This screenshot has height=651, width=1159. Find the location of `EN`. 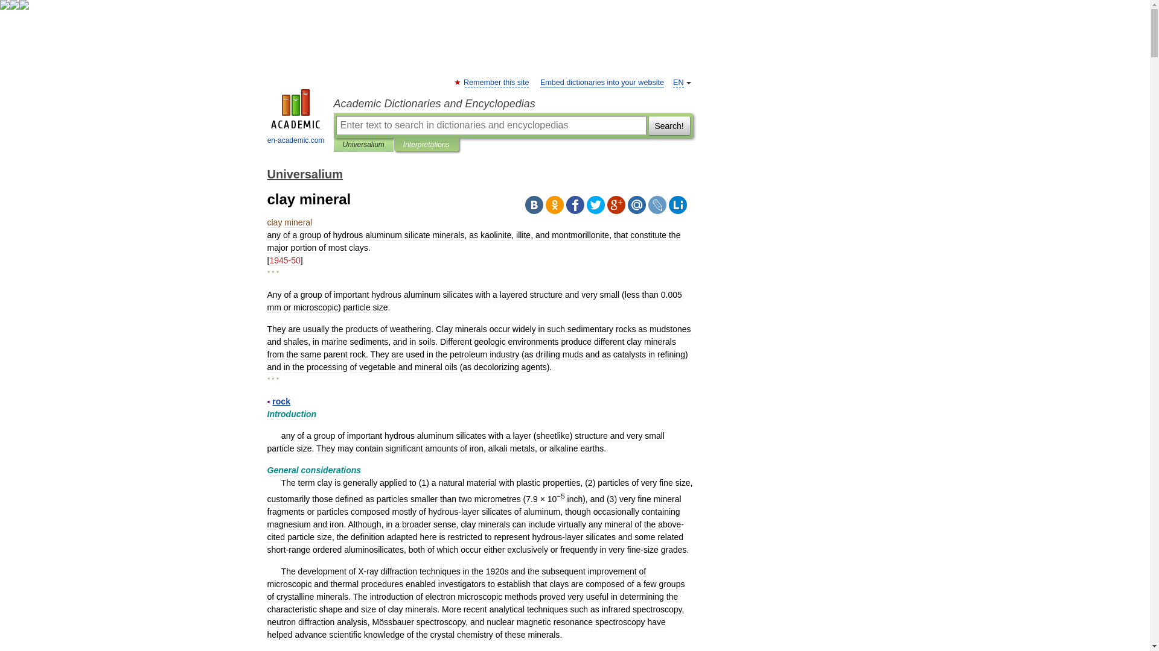

EN is located at coordinates (678, 82).